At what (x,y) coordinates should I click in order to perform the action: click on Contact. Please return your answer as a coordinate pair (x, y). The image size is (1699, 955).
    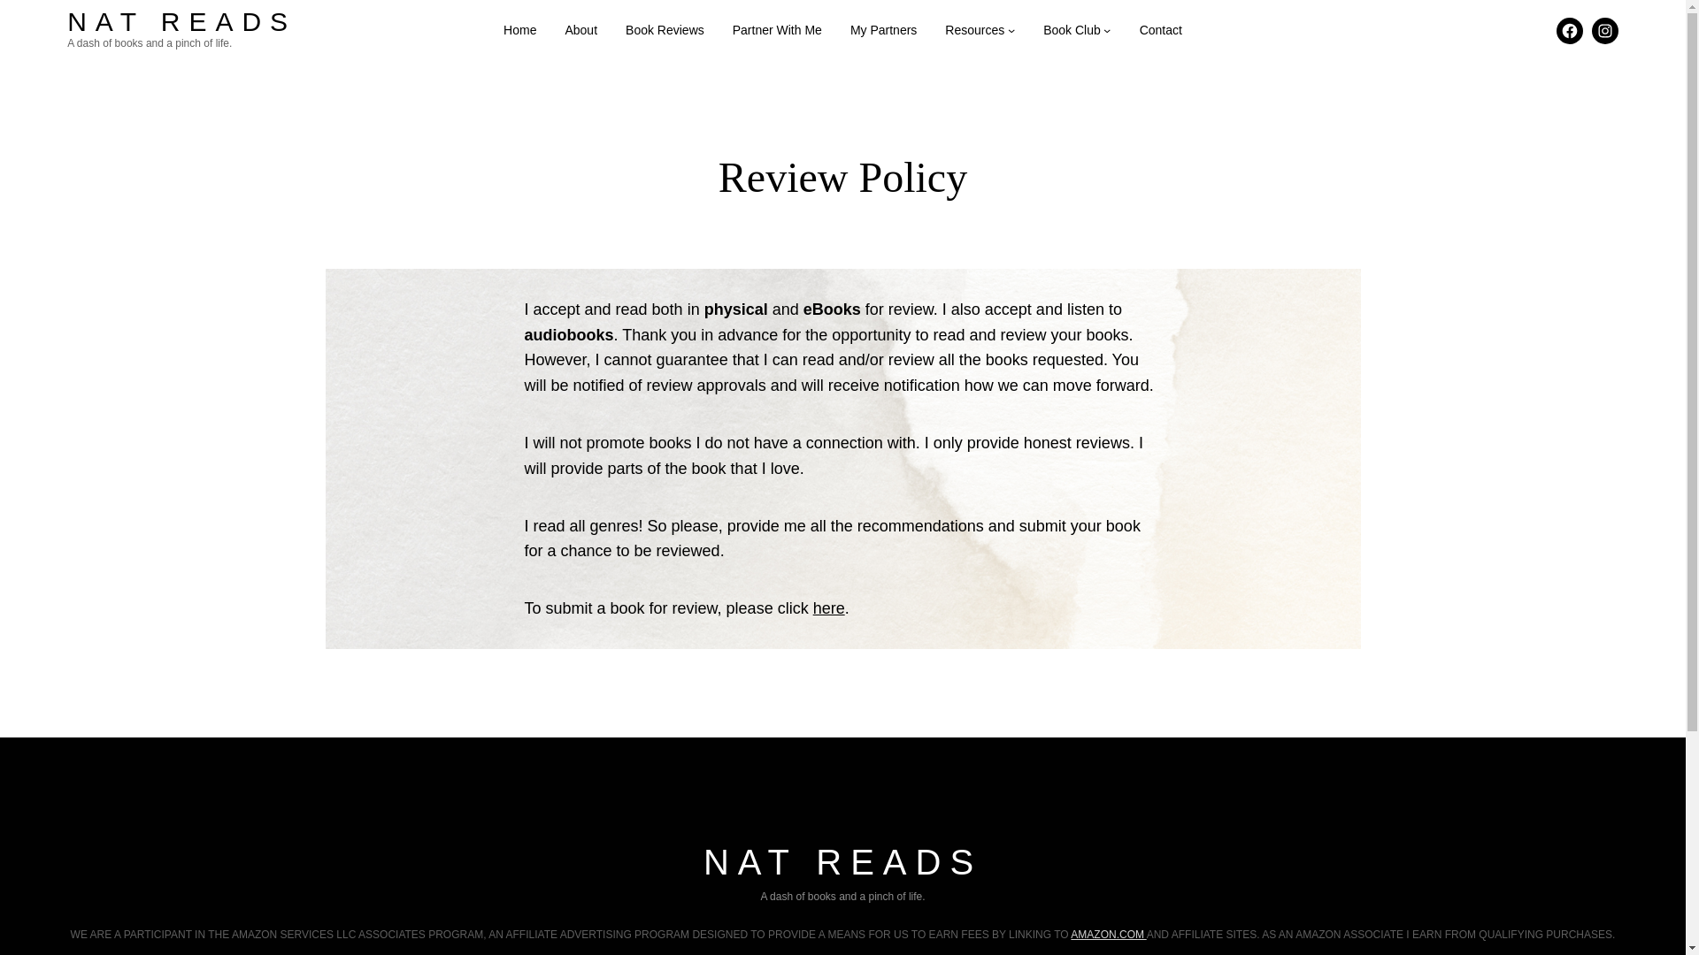
    Looking at the image, I should click on (1161, 30).